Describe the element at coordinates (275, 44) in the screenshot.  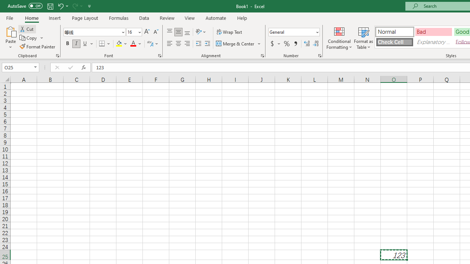
I see `Accounting Number Format` at that location.